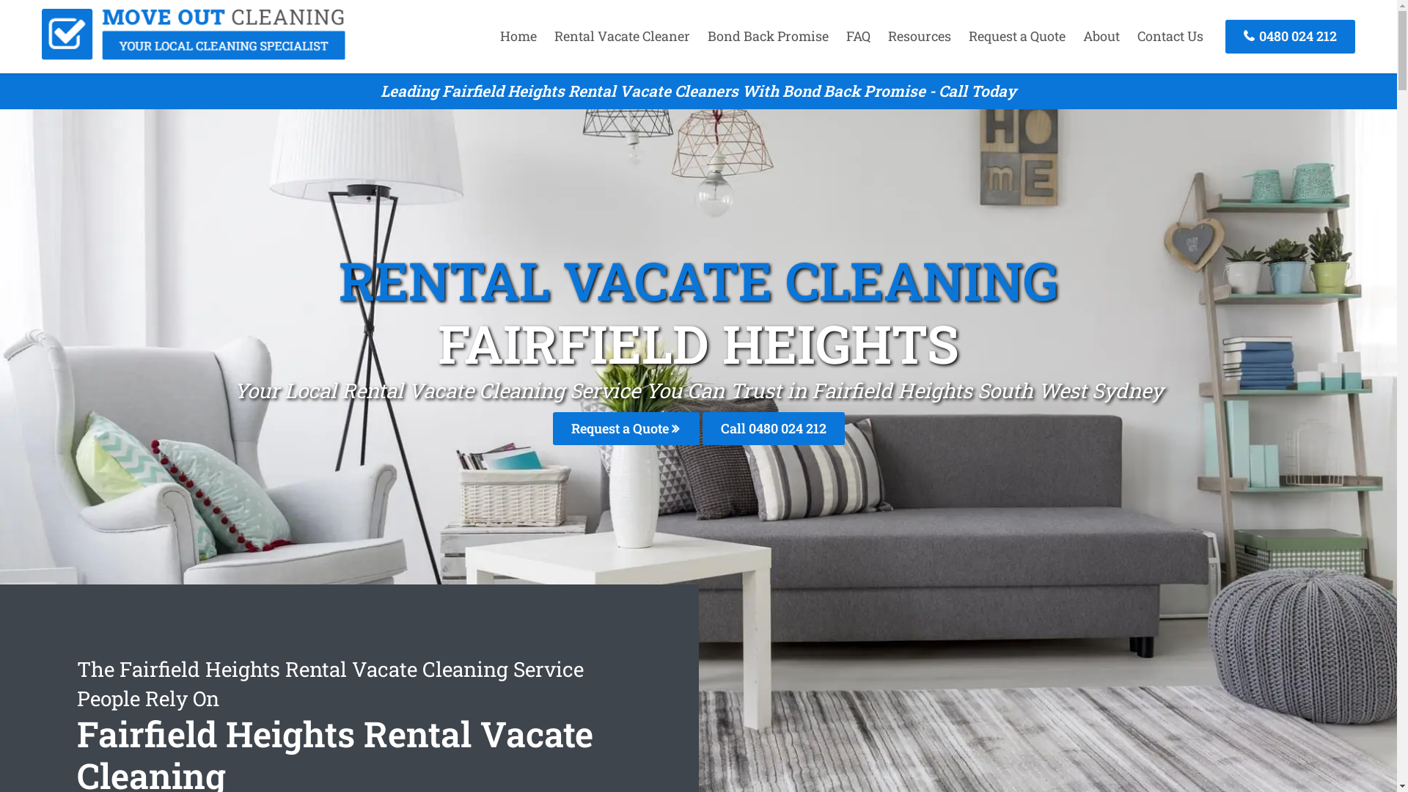 This screenshot has width=1408, height=792. What do you see at coordinates (920, 36) in the screenshot?
I see `Resources` at bounding box center [920, 36].